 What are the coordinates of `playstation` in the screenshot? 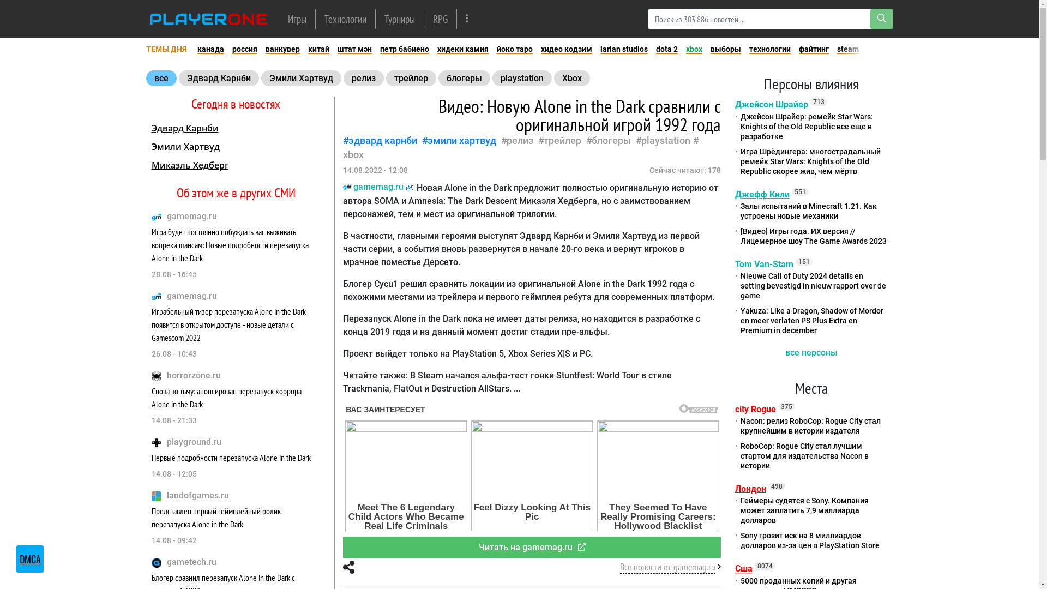 It's located at (521, 79).